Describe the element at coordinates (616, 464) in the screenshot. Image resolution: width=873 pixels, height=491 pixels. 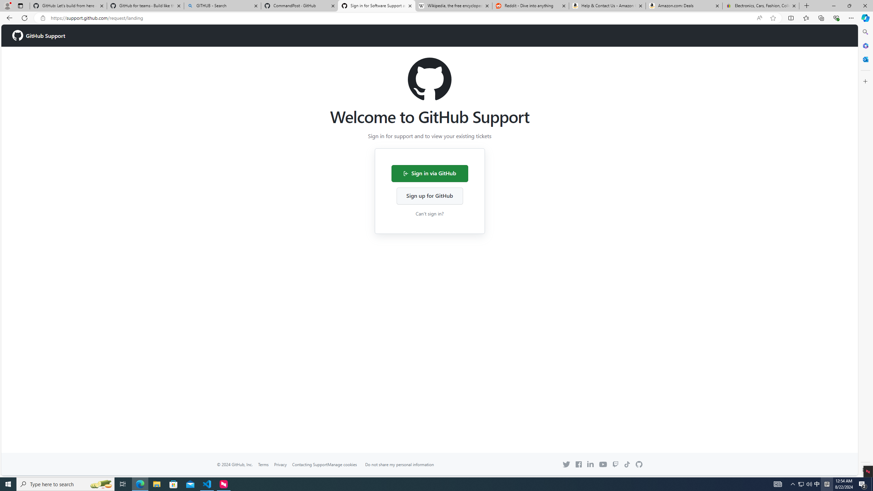
I see `Twitch icon GitHub on Twitch` at that location.